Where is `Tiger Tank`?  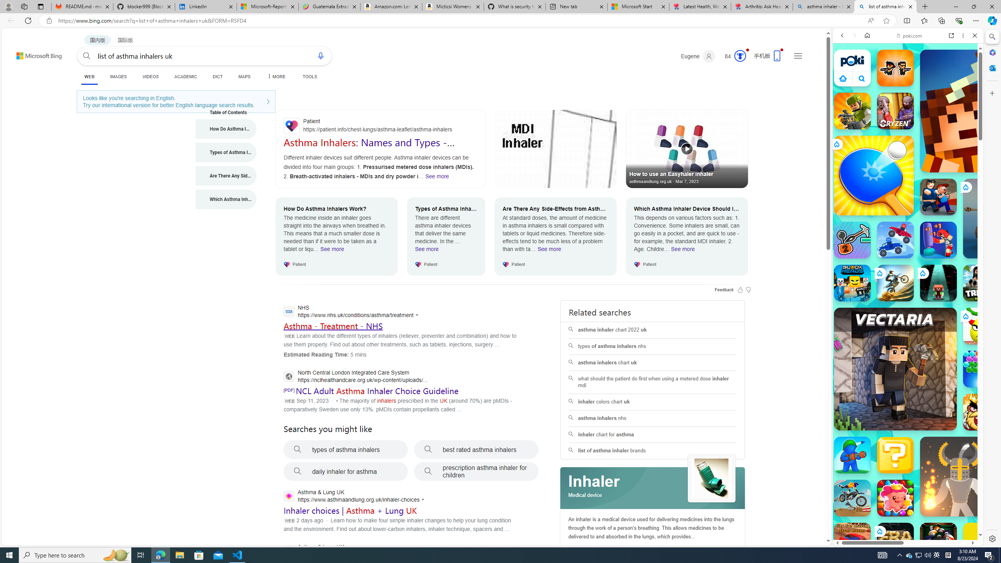 Tiger Tank is located at coordinates (1003, 218).